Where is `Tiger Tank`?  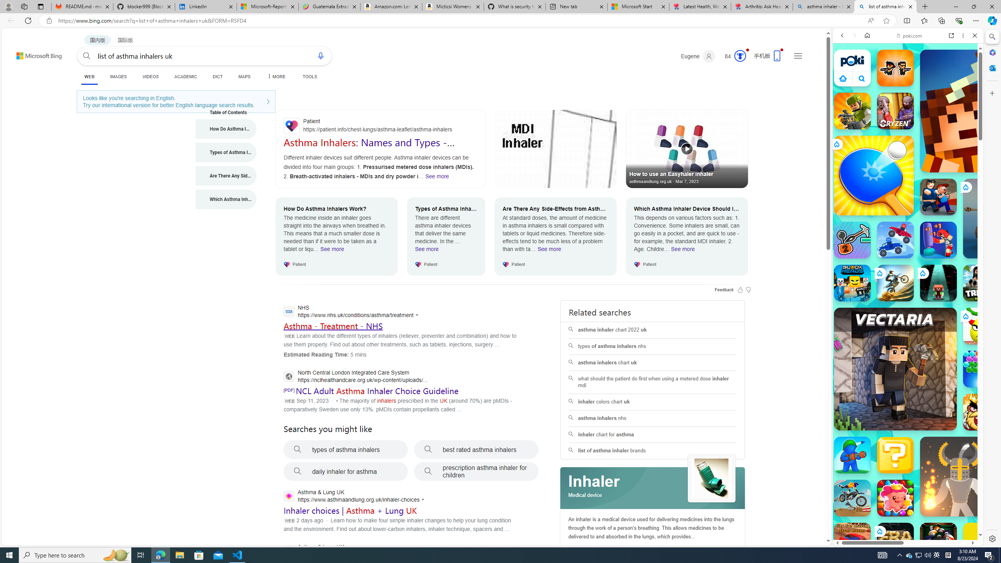 Tiger Tank is located at coordinates (1003, 218).